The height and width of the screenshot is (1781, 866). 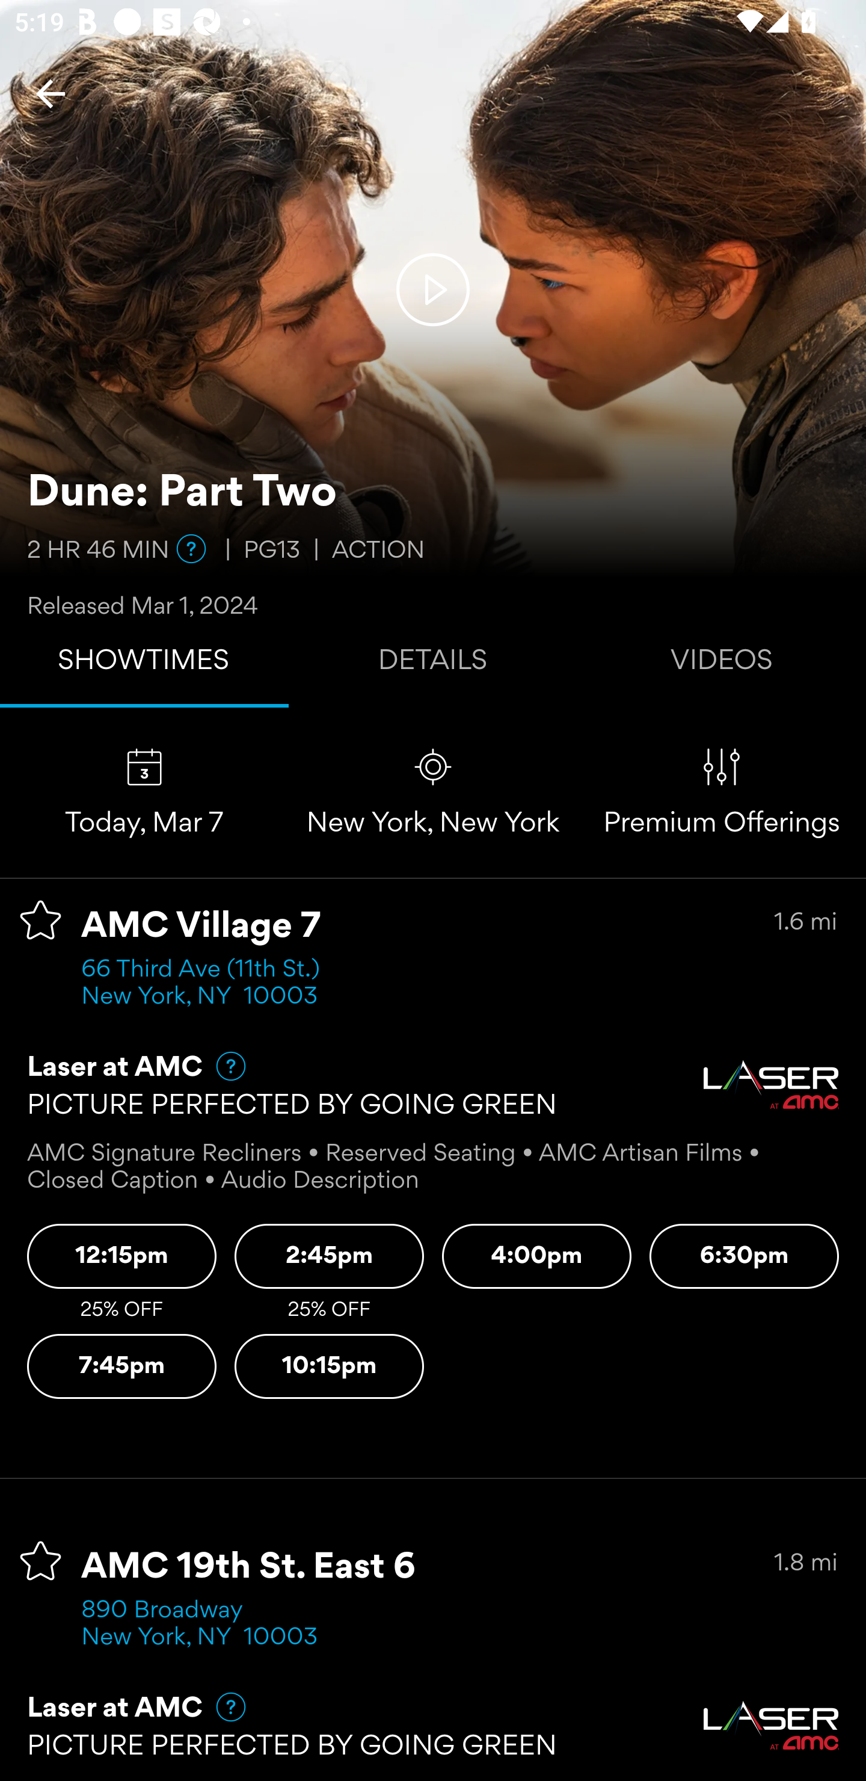 I want to click on AMC Village 7 Laser at AMC 6:30pm Showtime Button, so click(x=745, y=1256).